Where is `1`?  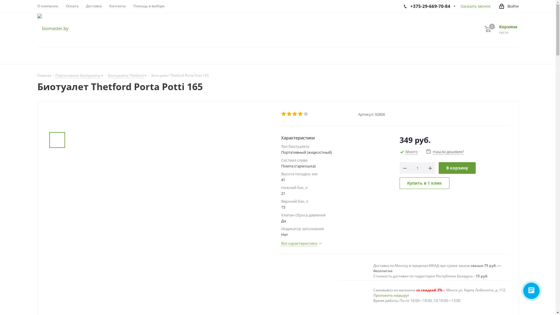
1 is located at coordinates (284, 114).